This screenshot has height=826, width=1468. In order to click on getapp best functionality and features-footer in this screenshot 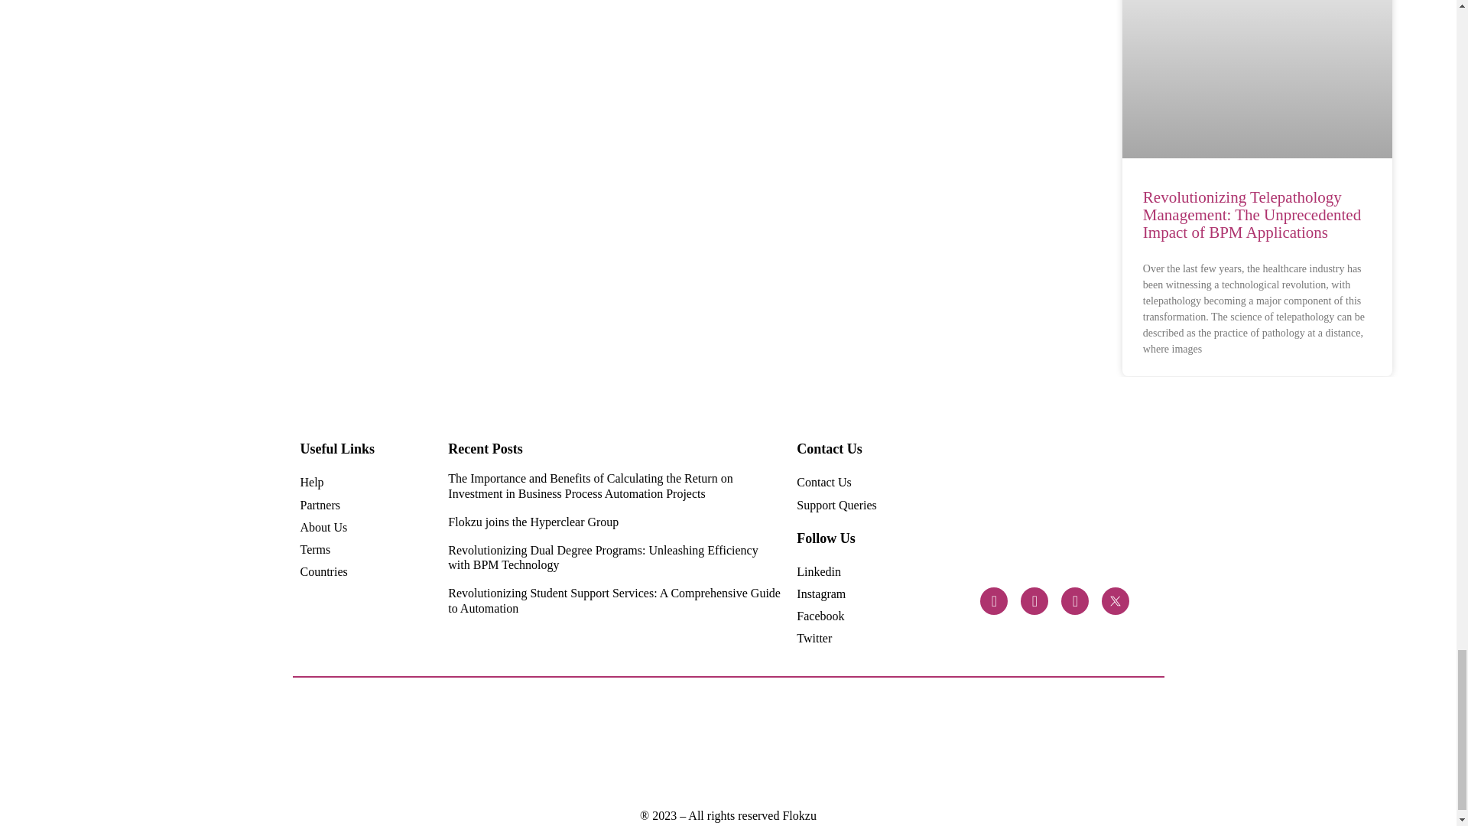, I will do `click(1018, 743)`.